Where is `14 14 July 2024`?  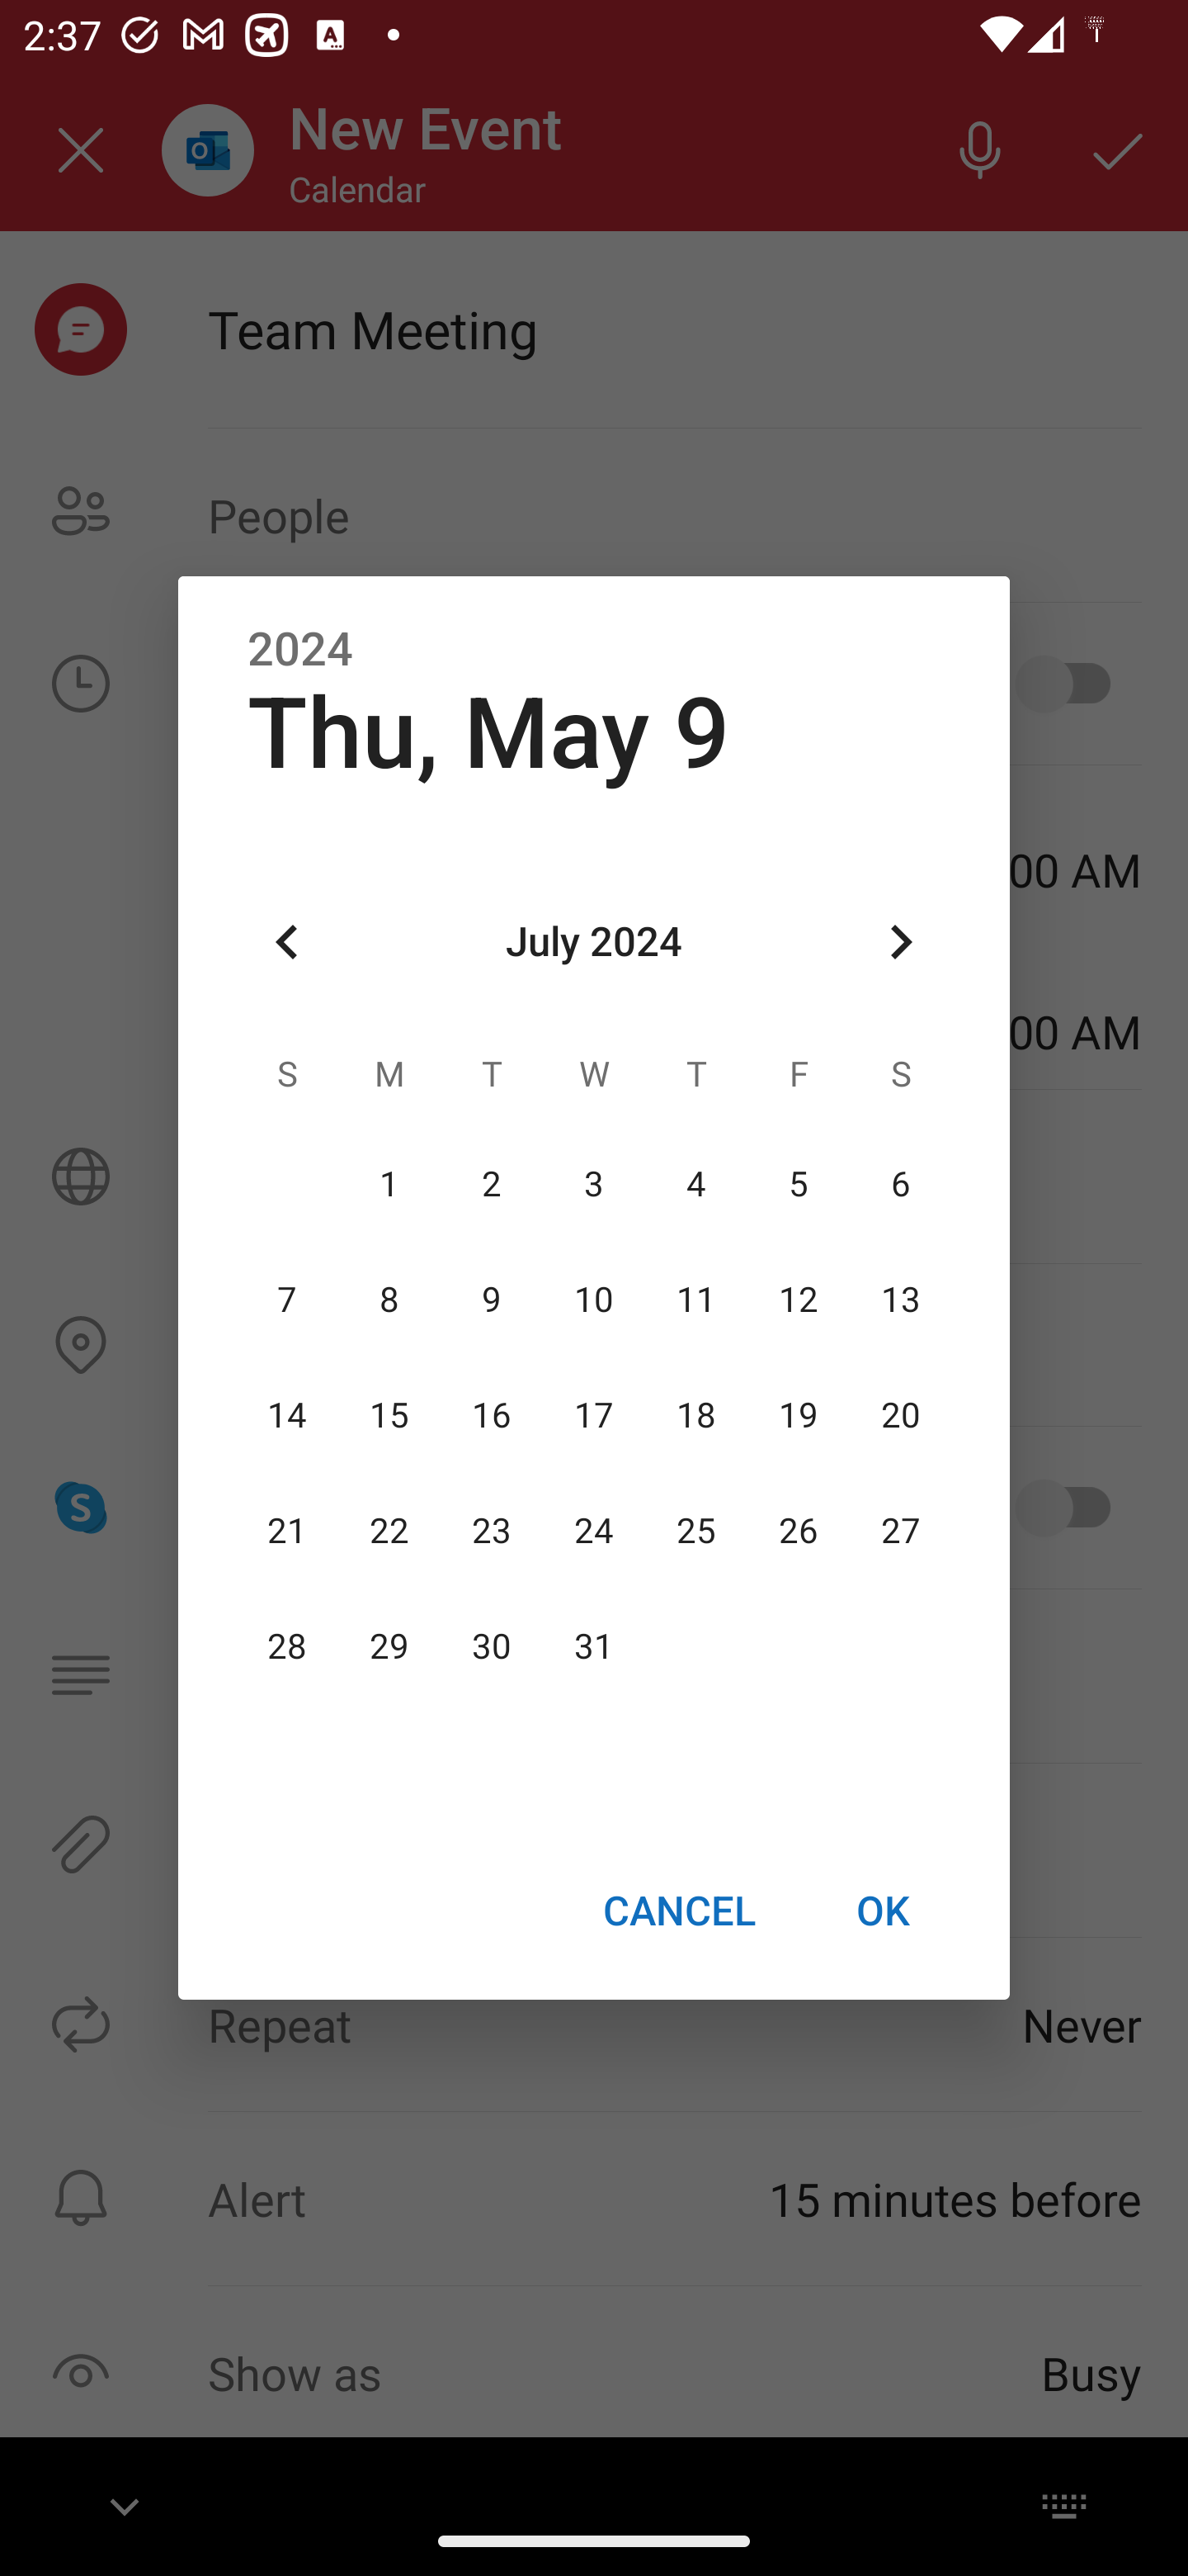 14 14 July 2024 is located at coordinates (287, 1415).